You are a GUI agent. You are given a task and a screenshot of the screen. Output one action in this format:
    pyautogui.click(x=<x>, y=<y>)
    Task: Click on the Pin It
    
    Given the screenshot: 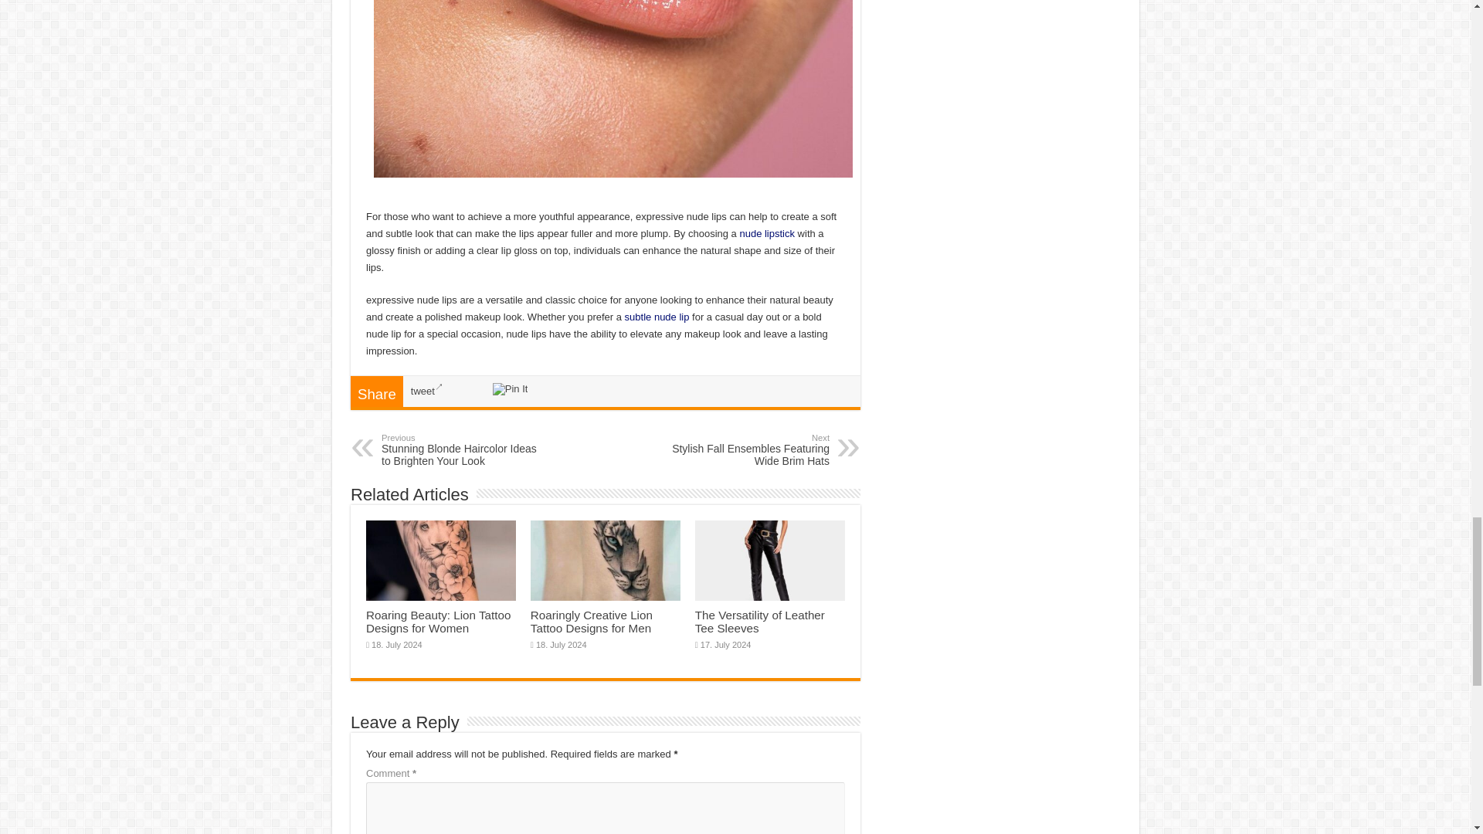 What is the action you would take?
    pyautogui.click(x=510, y=388)
    